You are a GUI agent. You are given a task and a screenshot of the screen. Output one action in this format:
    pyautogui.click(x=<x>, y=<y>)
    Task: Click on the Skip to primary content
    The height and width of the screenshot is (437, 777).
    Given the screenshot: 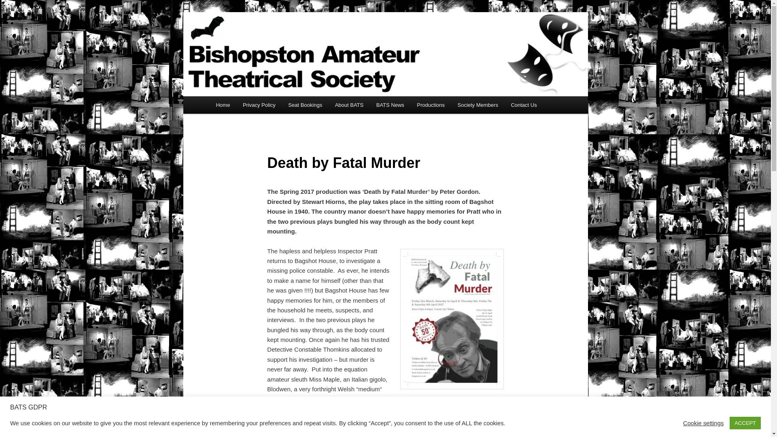 What is the action you would take?
    pyautogui.click(x=252, y=106)
    